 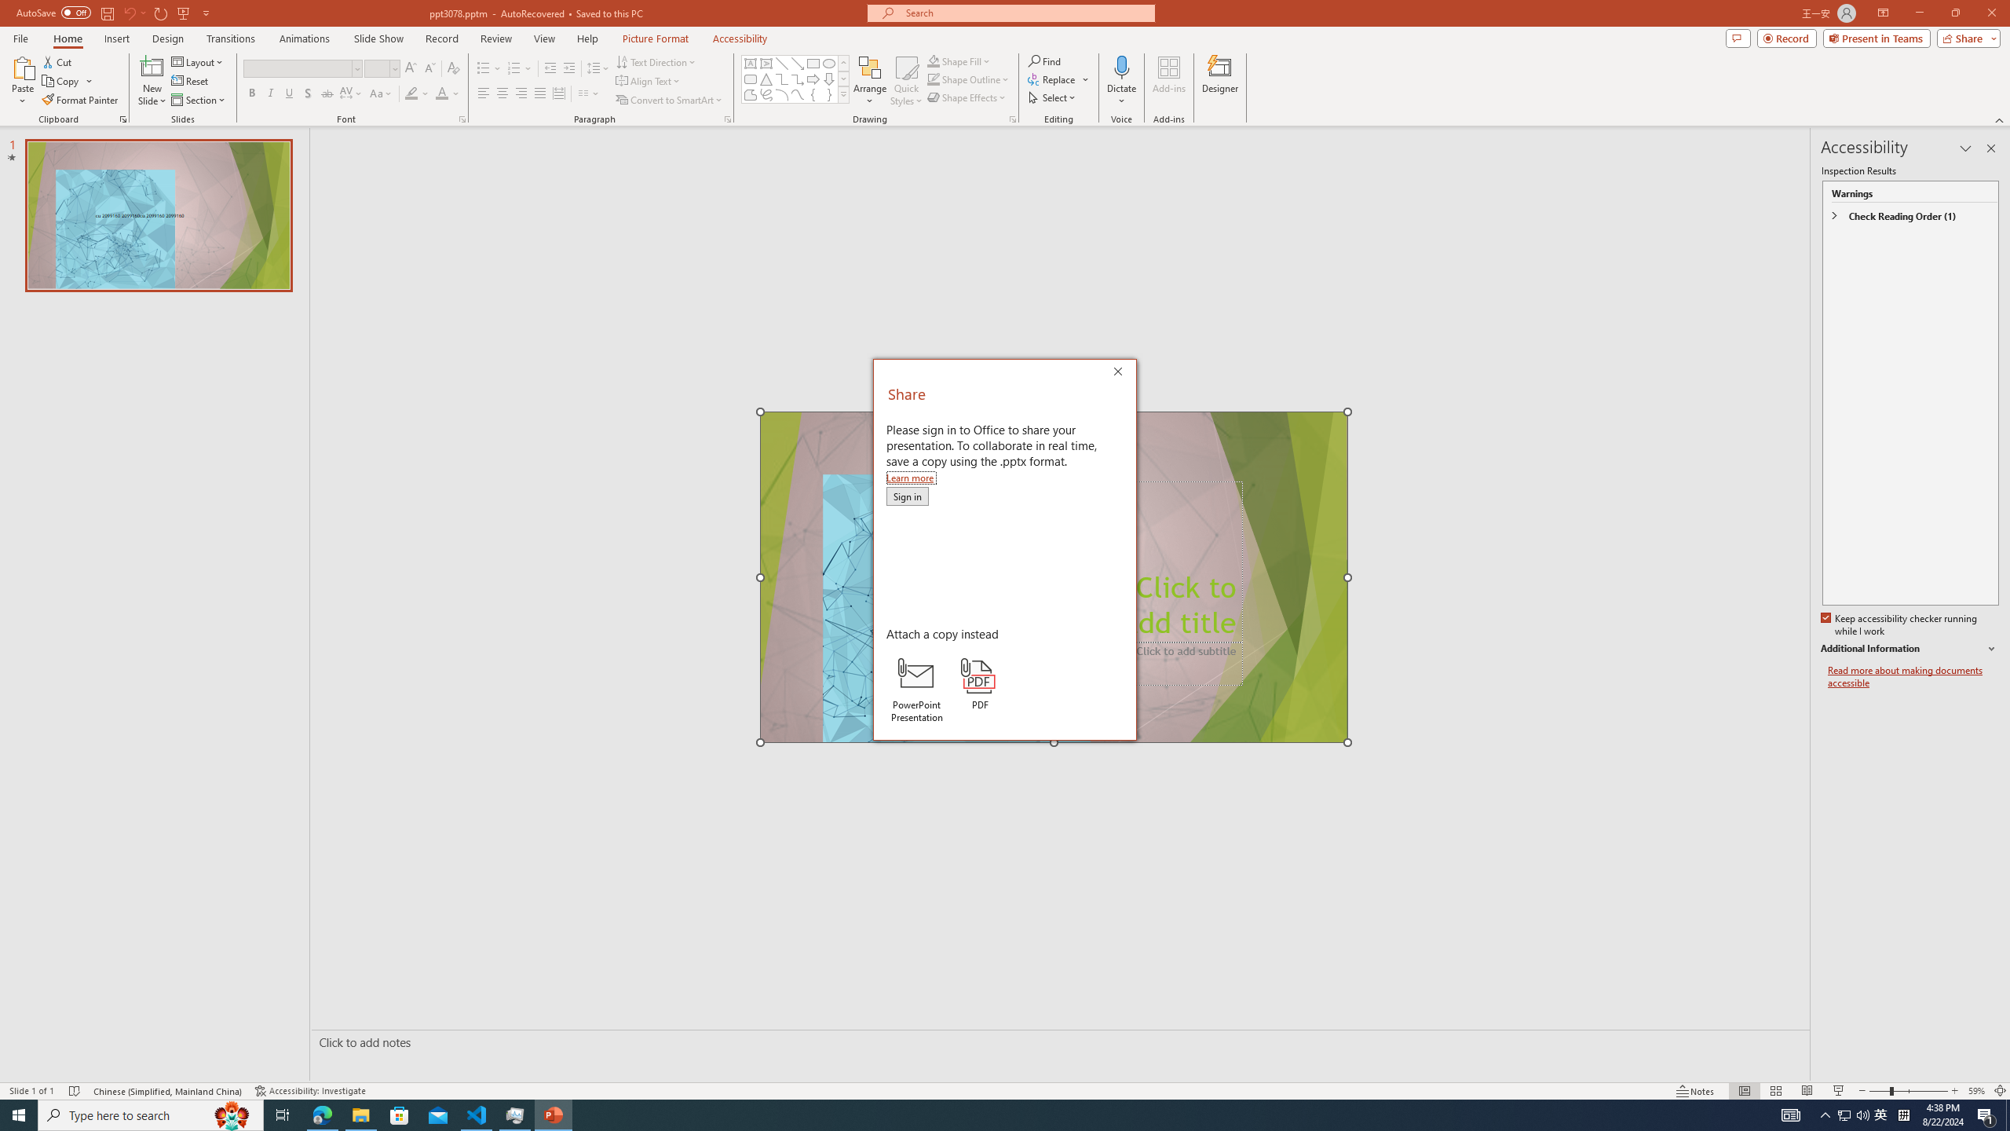 What do you see at coordinates (766, 63) in the screenshot?
I see `Vertical Text Box` at bounding box center [766, 63].